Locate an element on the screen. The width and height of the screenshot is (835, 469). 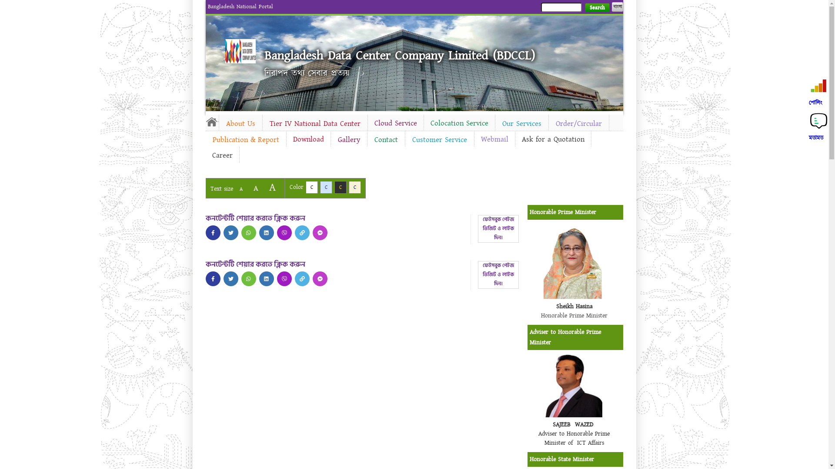
Tier IV National Data Center is located at coordinates (315, 124).